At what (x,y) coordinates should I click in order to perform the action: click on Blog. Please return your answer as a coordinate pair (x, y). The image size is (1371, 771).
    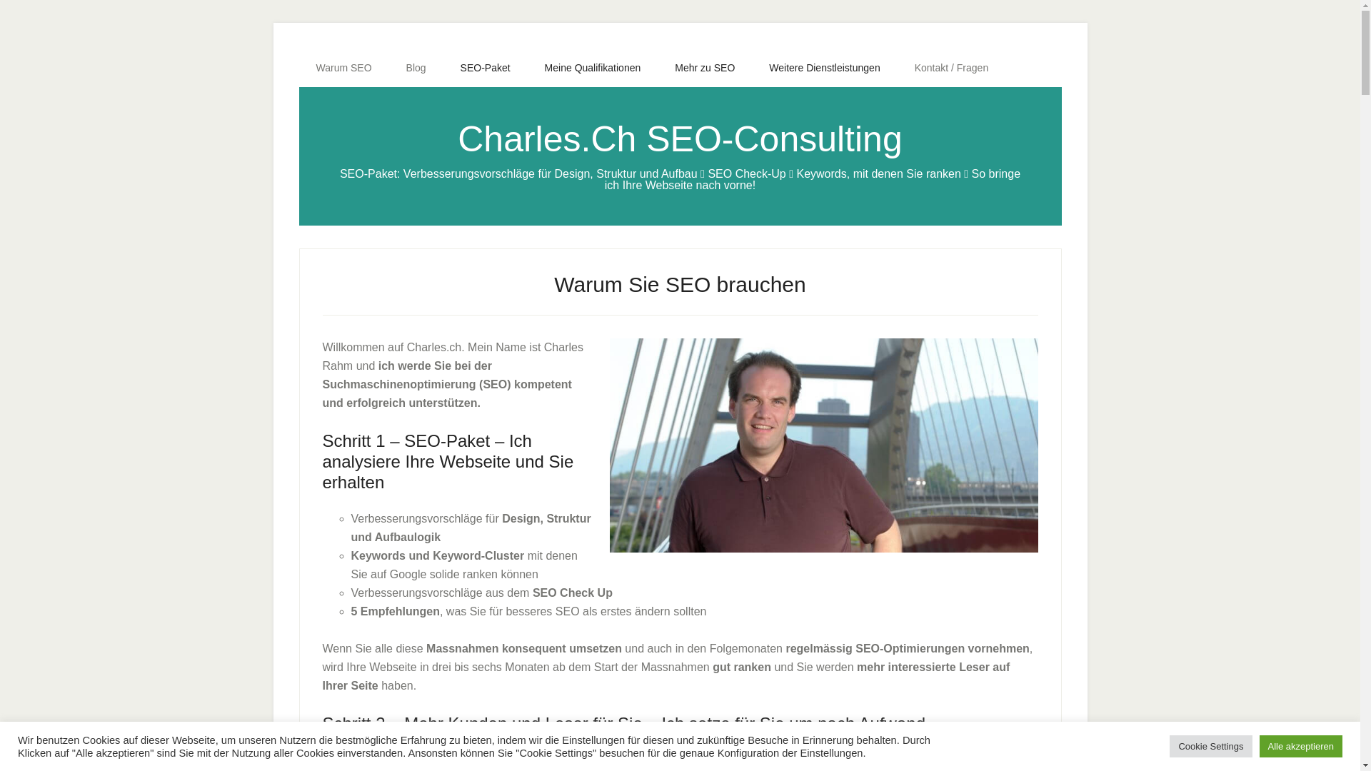
    Looking at the image, I should click on (416, 68).